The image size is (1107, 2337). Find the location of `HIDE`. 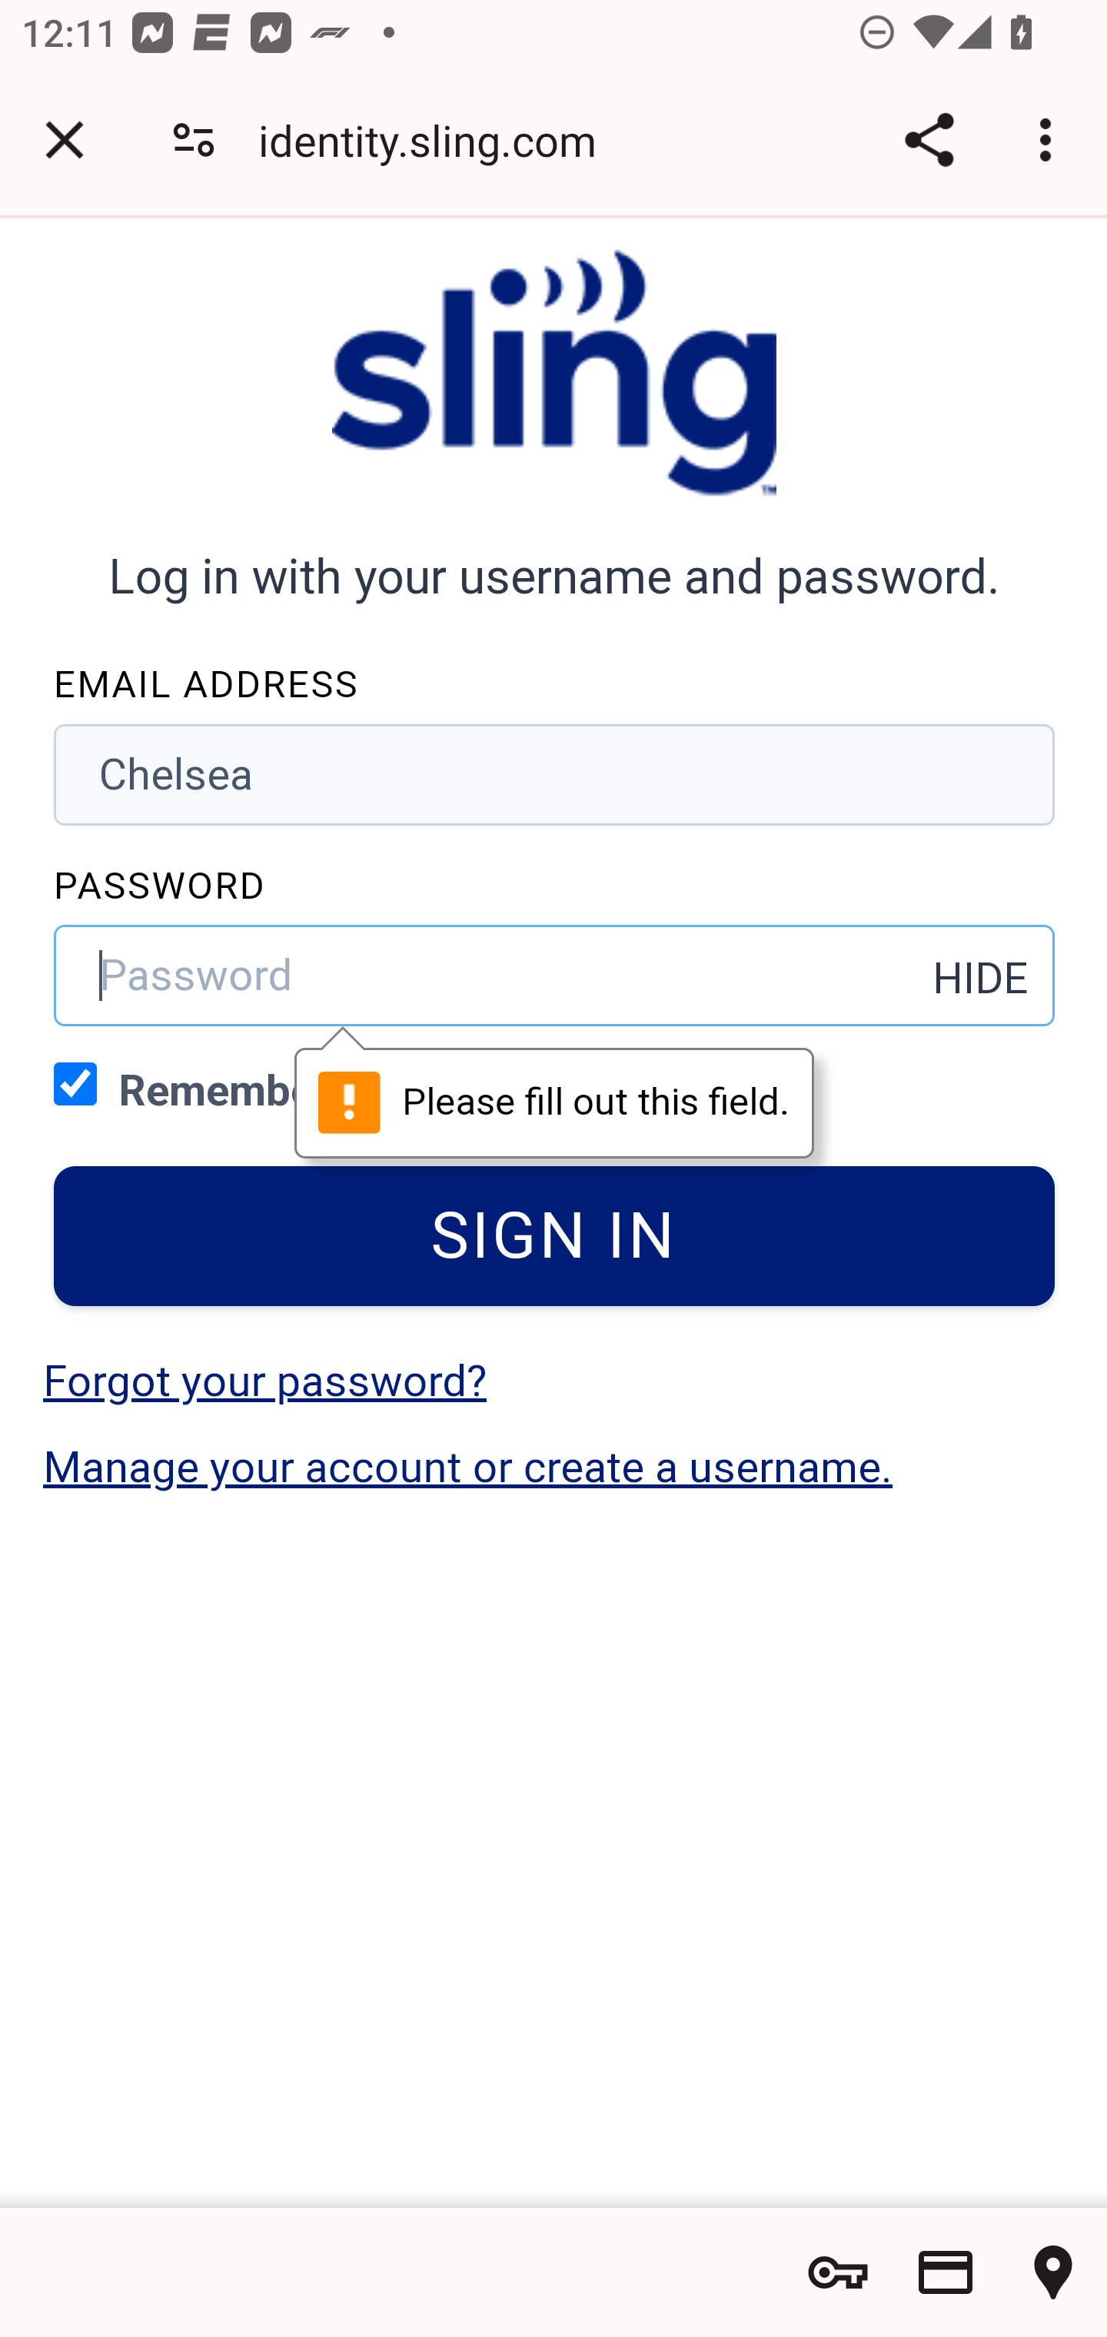

HIDE is located at coordinates (981, 978).